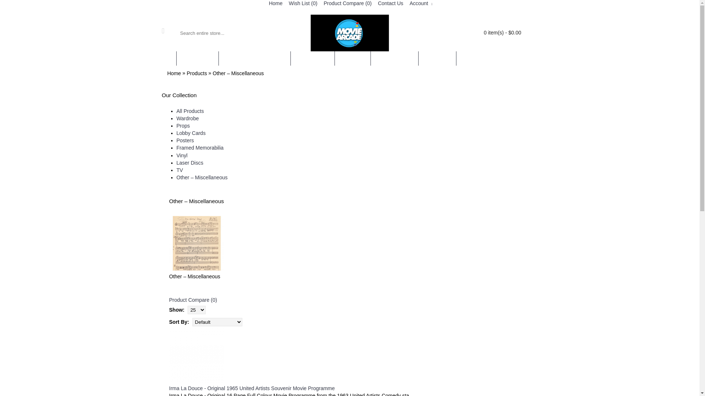  Describe the element at coordinates (350, 33) in the screenshot. I see `Movie Arcade` at that location.